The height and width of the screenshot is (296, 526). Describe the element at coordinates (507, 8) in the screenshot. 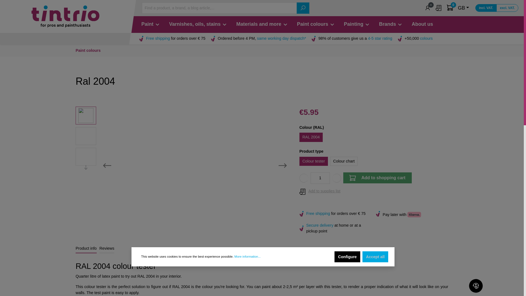

I see `excl. VAT.` at that location.